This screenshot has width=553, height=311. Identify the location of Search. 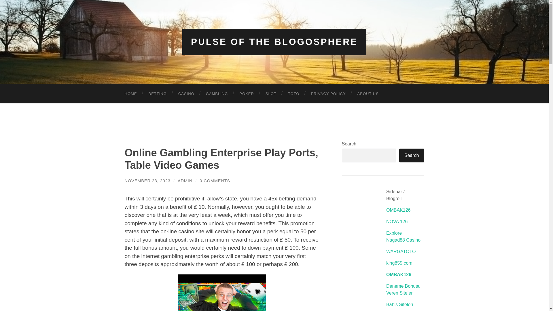
(412, 155).